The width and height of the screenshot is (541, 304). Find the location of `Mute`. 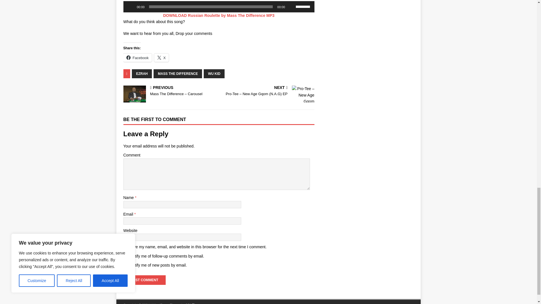

Mute is located at coordinates (291, 7).